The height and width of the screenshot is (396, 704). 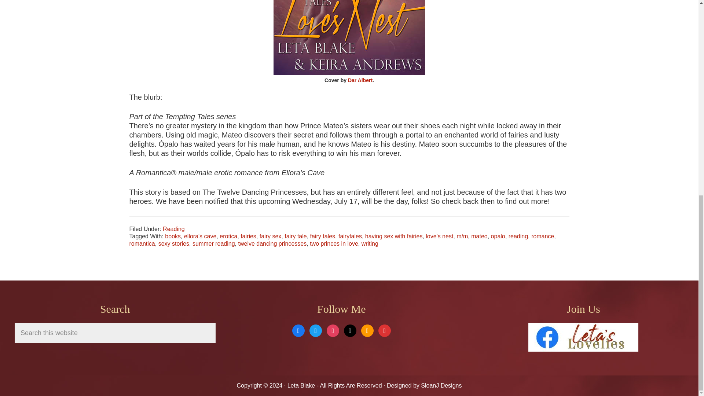 What do you see at coordinates (298, 330) in the screenshot?
I see `Facebook` at bounding box center [298, 330].